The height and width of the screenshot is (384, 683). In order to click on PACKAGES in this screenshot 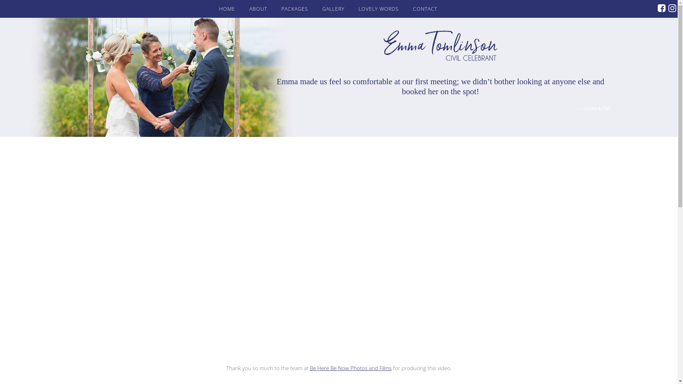, I will do `click(295, 9)`.